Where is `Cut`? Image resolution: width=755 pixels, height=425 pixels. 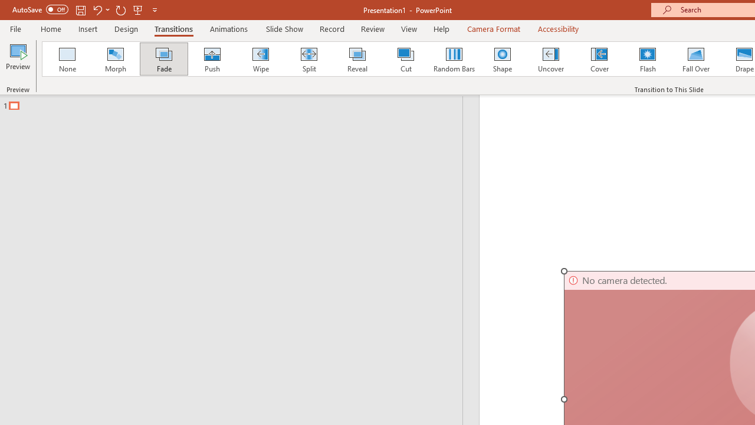
Cut is located at coordinates (406, 59).